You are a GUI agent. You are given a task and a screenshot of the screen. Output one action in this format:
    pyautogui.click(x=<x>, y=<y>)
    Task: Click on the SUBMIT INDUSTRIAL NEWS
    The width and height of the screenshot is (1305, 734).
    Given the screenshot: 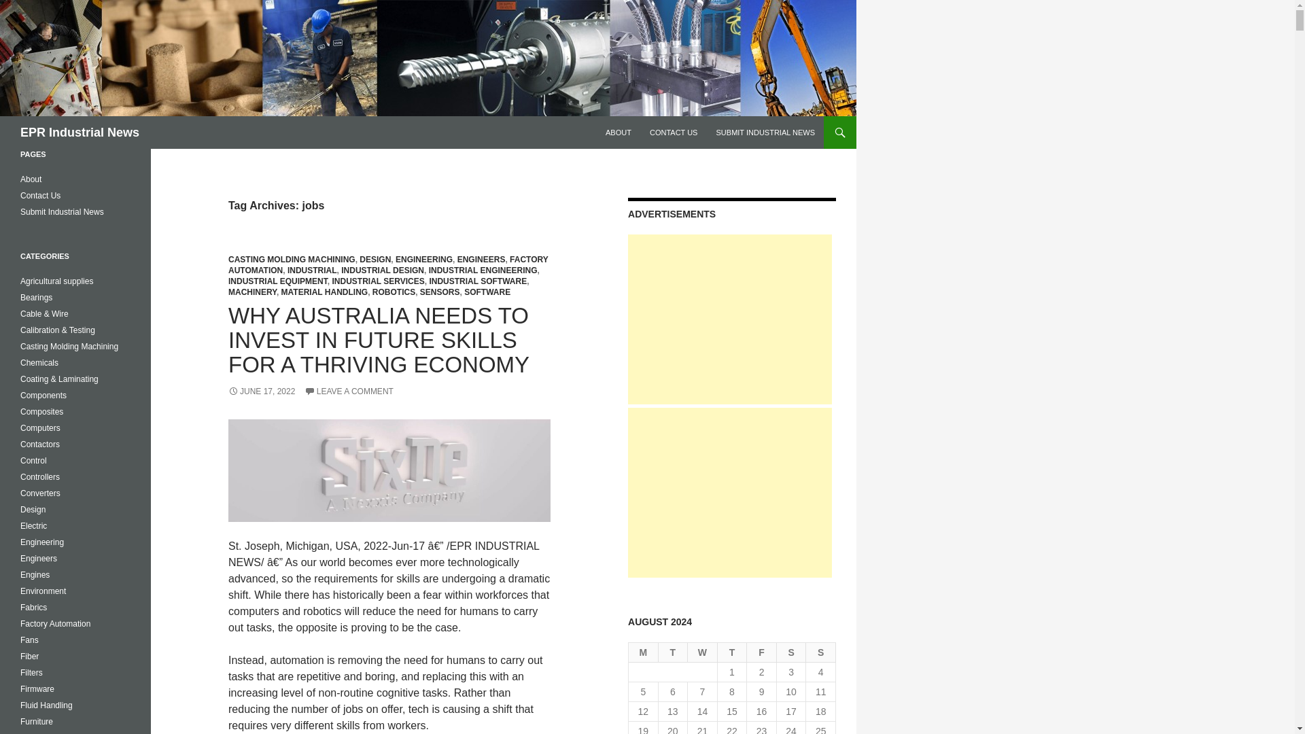 What is the action you would take?
    pyautogui.click(x=765, y=132)
    